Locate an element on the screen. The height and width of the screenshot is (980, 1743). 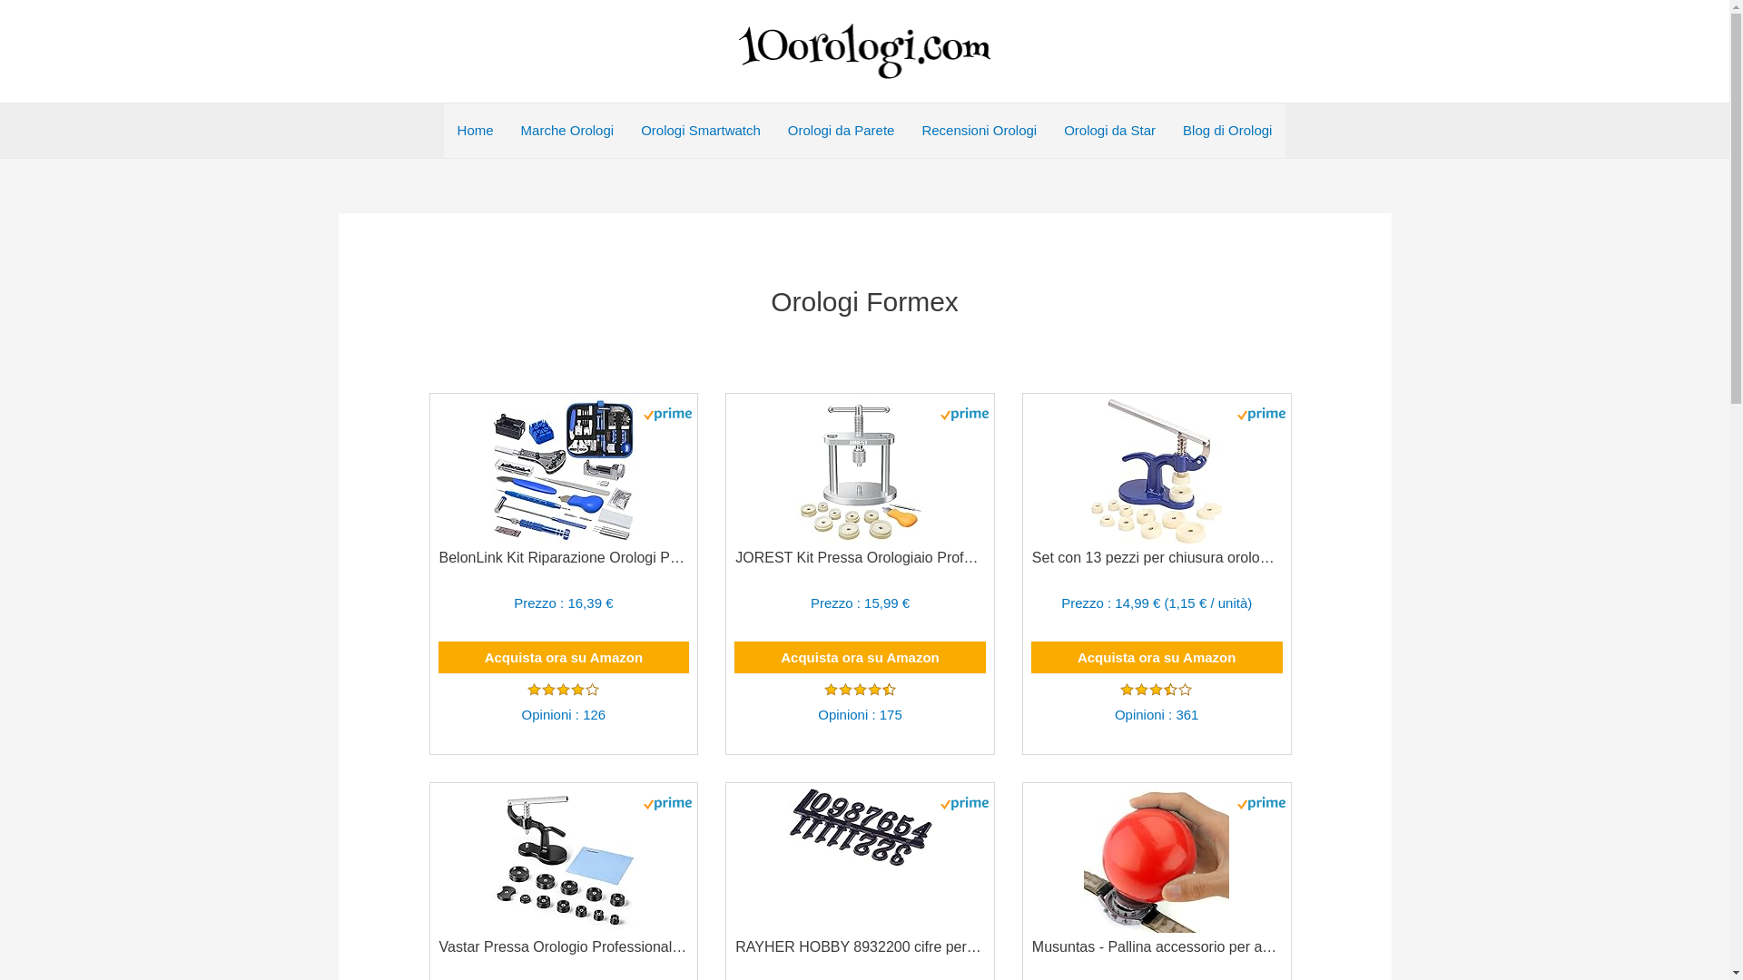
361 is located at coordinates (1187, 715).